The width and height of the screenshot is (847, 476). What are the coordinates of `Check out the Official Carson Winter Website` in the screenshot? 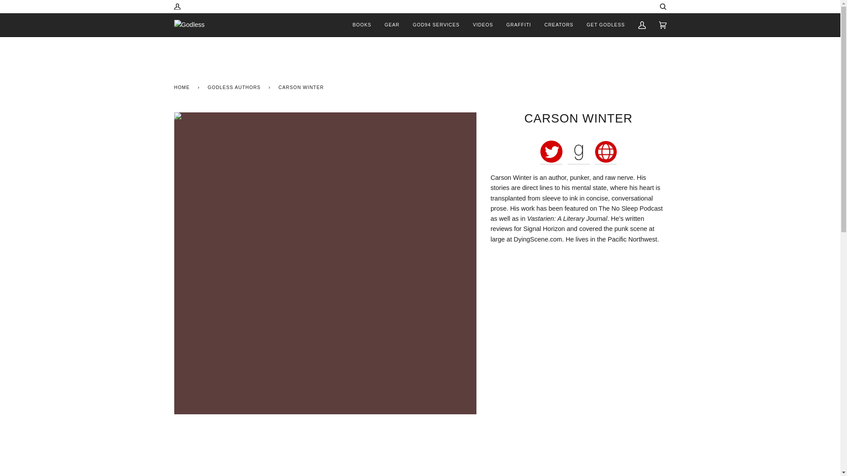 It's located at (606, 160).